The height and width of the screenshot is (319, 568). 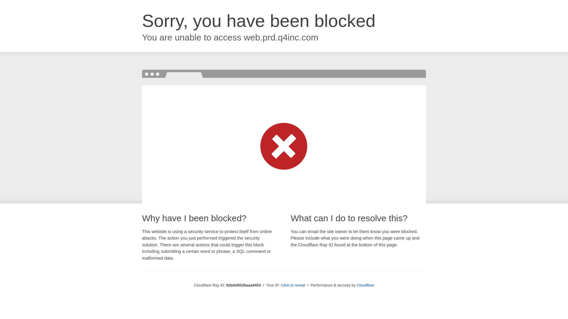 I want to click on Click to reveal, so click(x=293, y=285).